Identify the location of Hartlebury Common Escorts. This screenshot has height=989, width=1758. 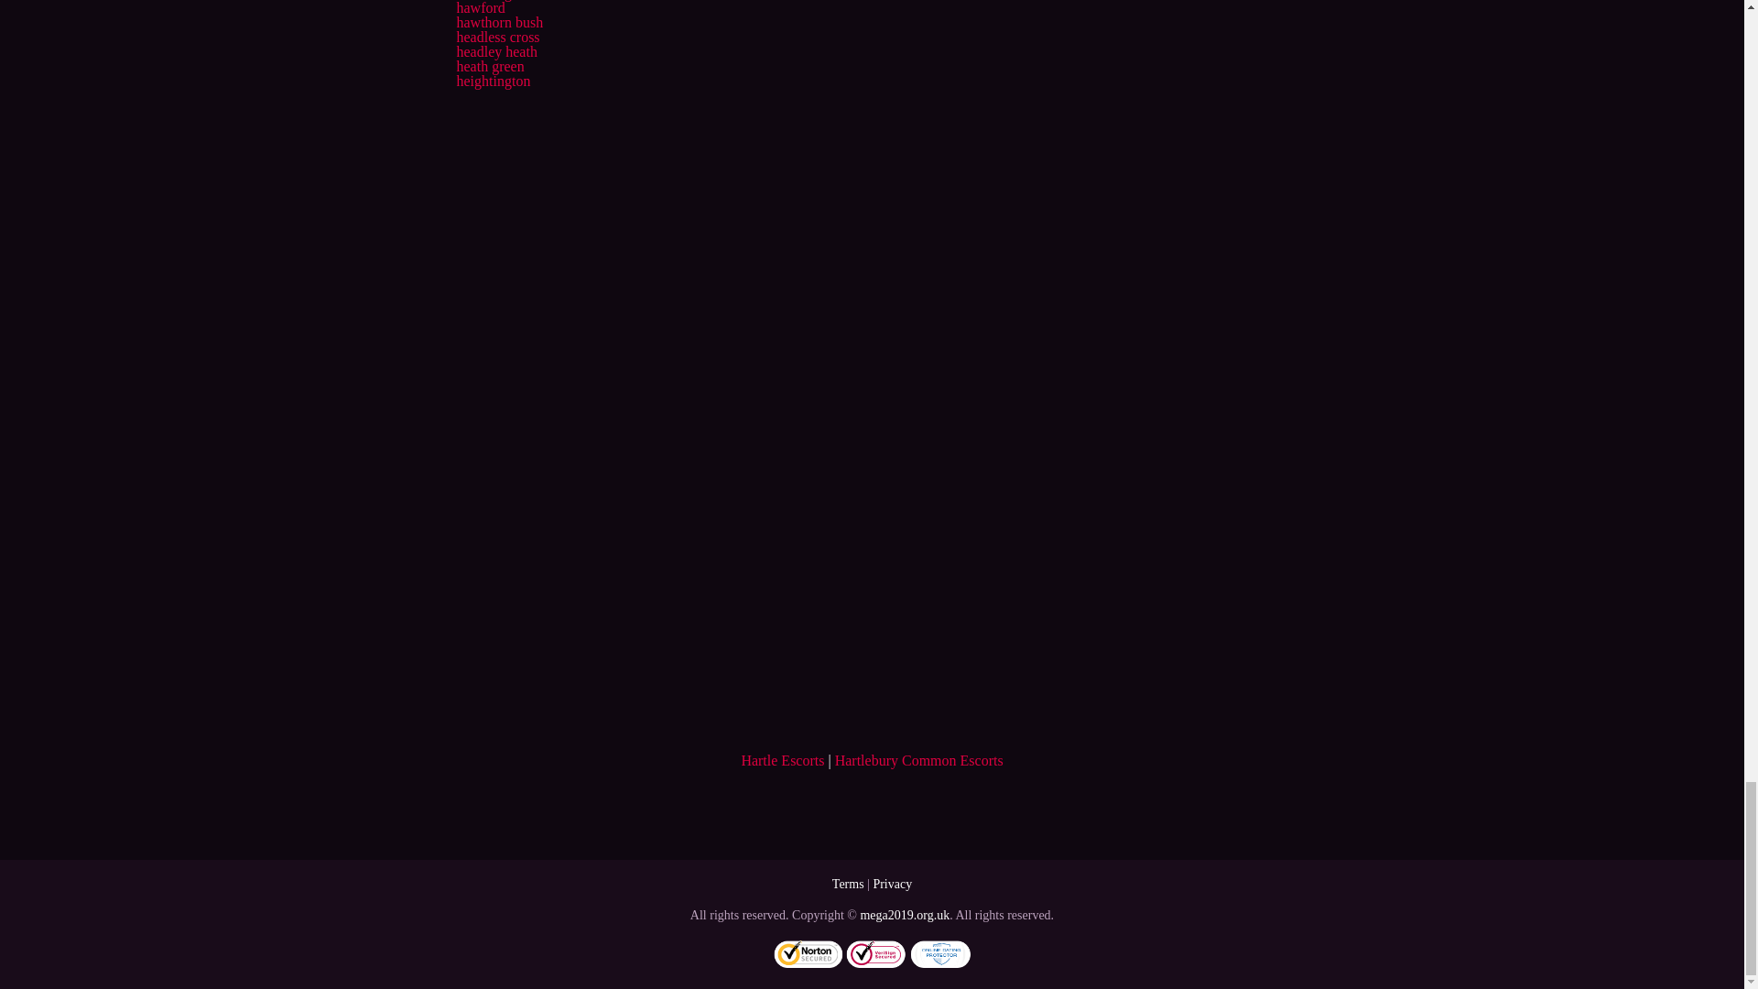
(919, 760).